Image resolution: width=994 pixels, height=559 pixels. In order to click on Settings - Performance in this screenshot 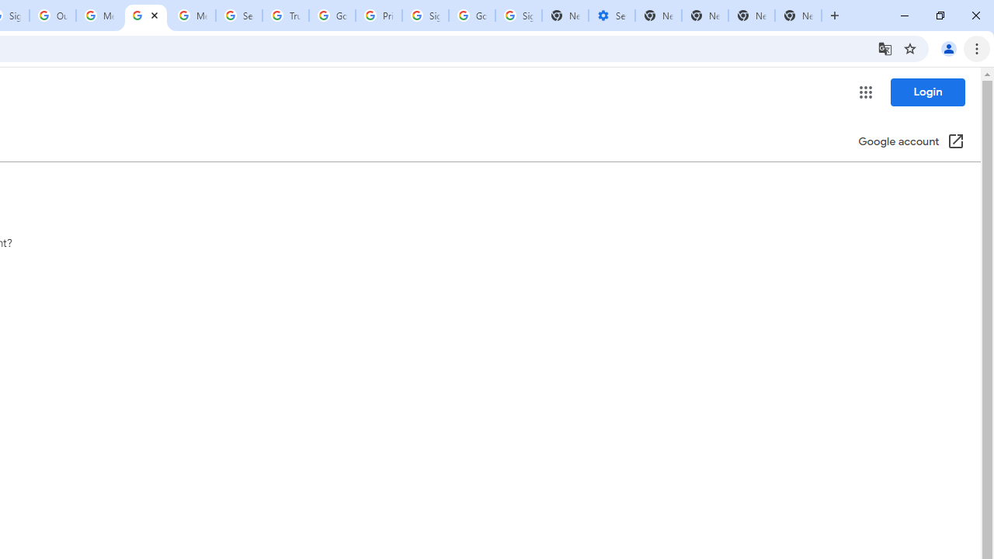, I will do `click(611, 16)`.